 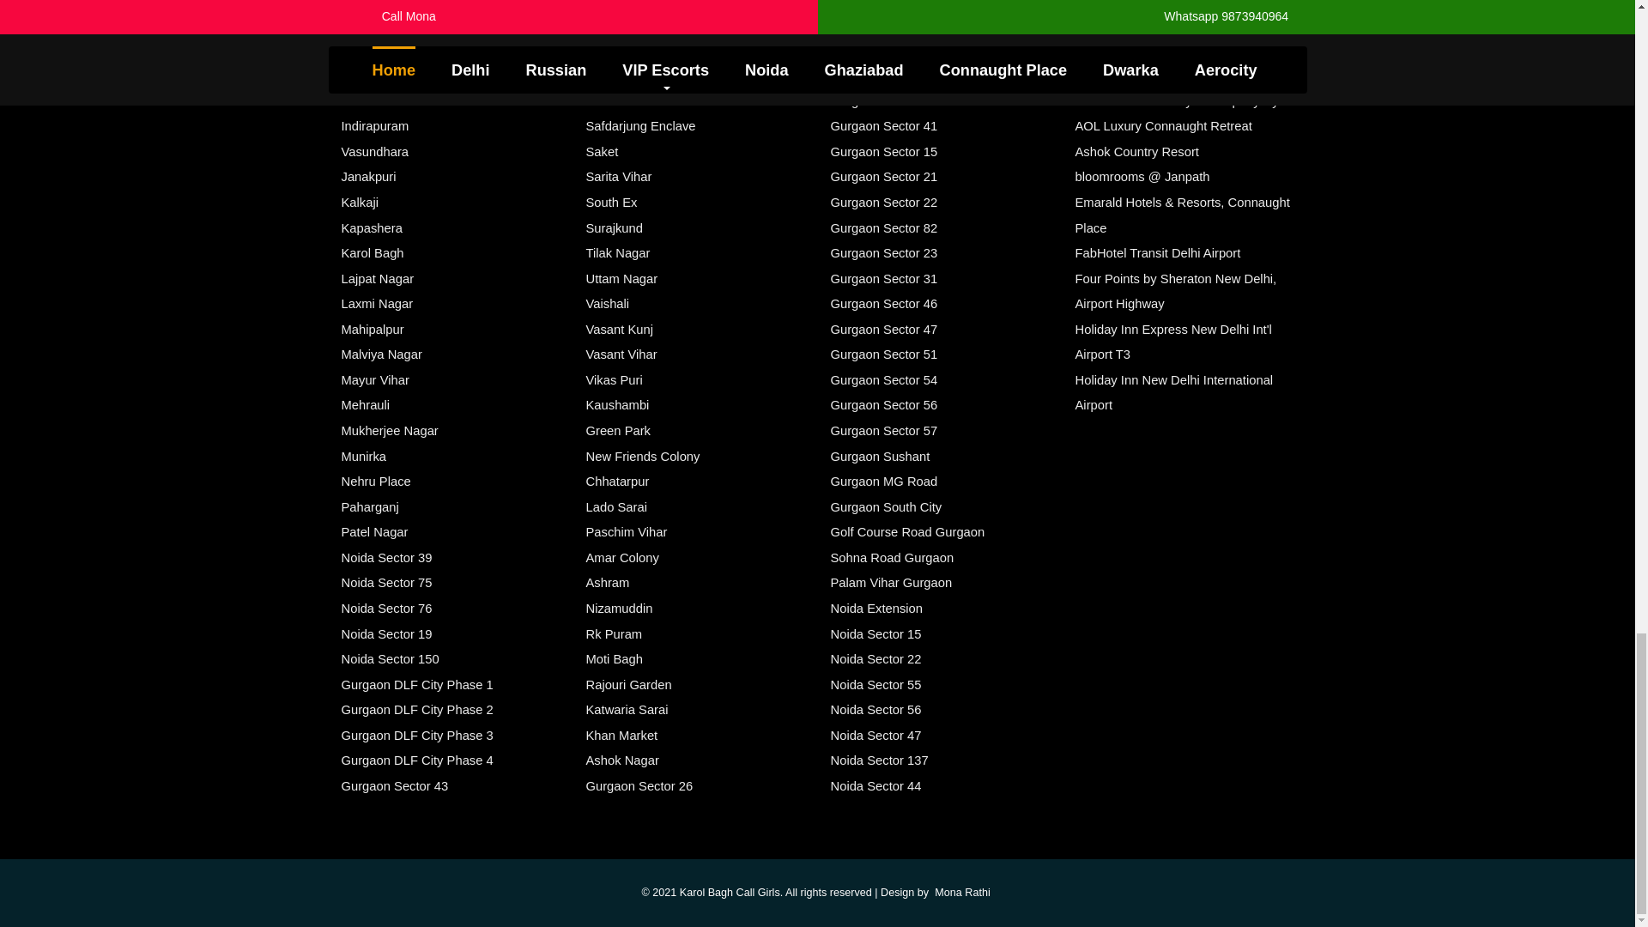 I want to click on Mahipalpur, so click(x=373, y=330).